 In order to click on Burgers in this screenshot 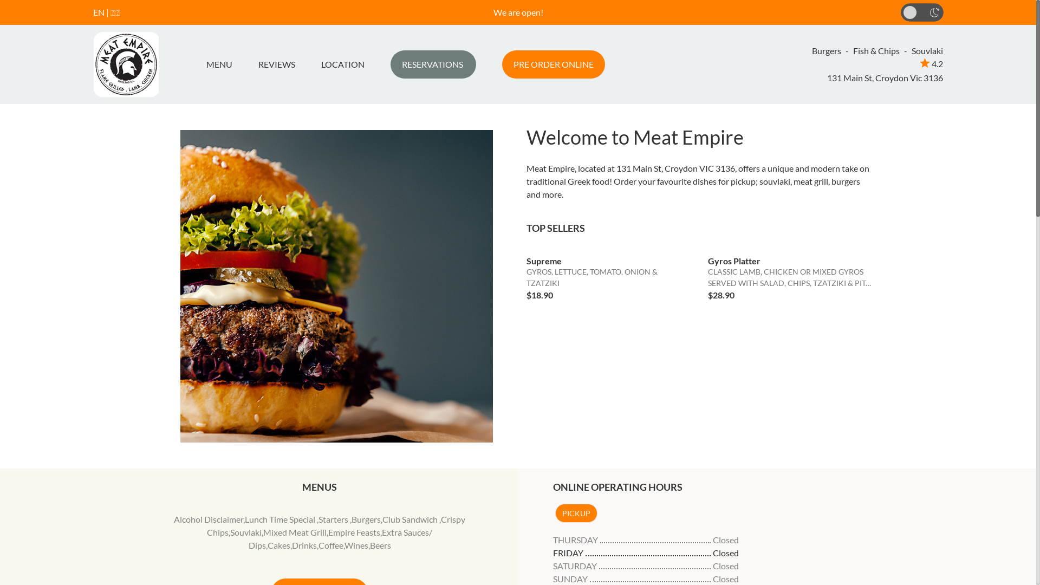, I will do `click(366, 519)`.